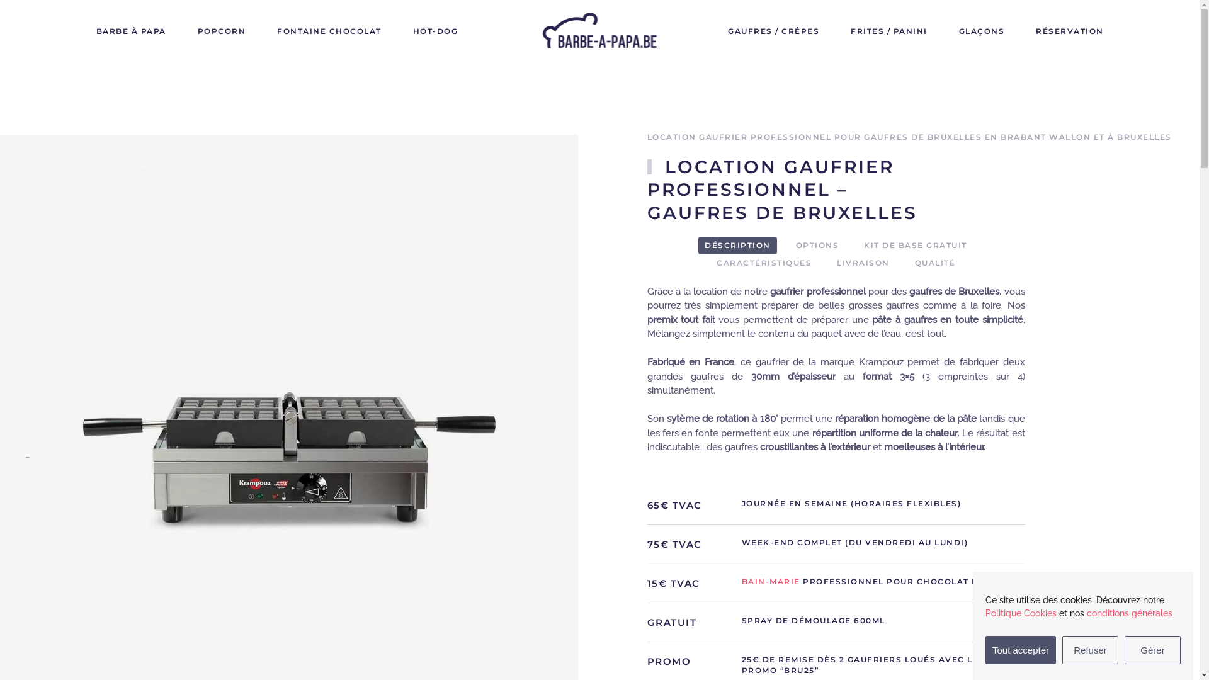 Image resolution: width=1209 pixels, height=680 pixels. Describe the element at coordinates (1091, 650) in the screenshot. I see `Refuser` at that location.